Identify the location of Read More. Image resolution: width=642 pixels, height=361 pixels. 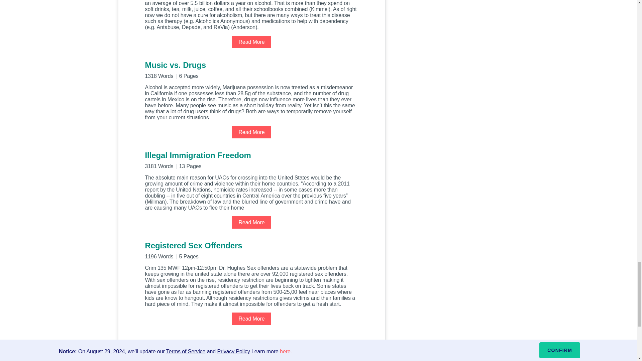
(251, 41).